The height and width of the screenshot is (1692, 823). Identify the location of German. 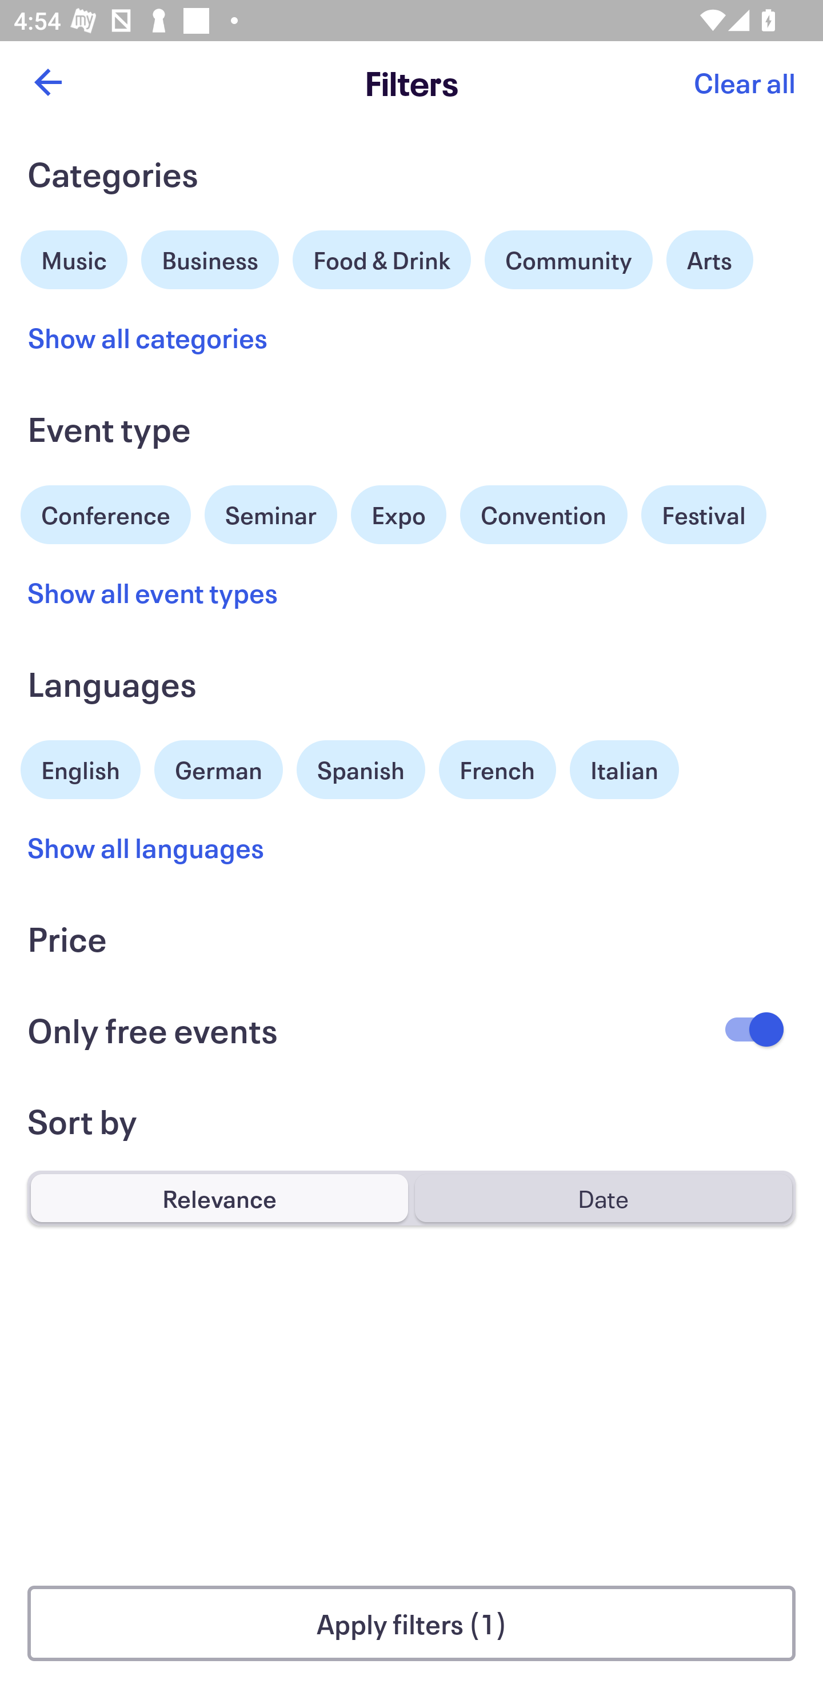
(218, 767).